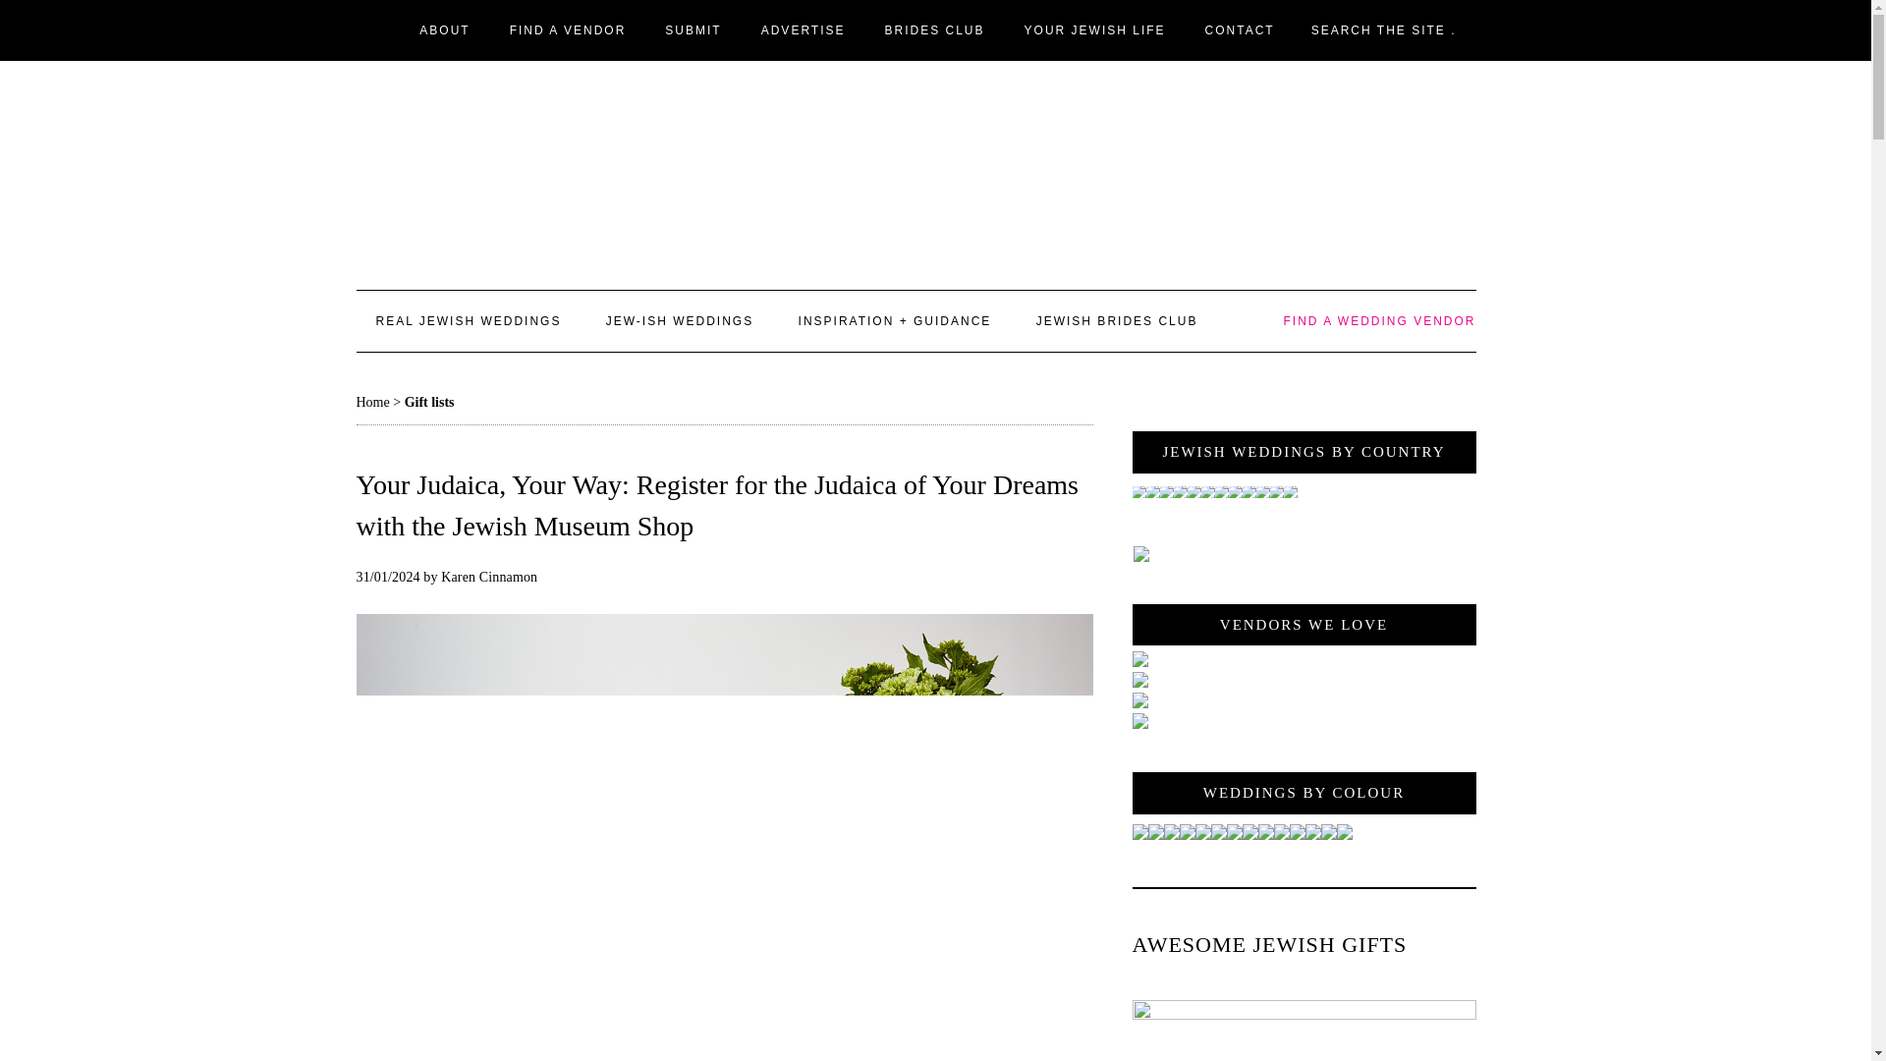 This screenshot has height=1061, width=1886. Describe the element at coordinates (680, 320) in the screenshot. I see `JEW-ISH WEDDINGS` at that location.